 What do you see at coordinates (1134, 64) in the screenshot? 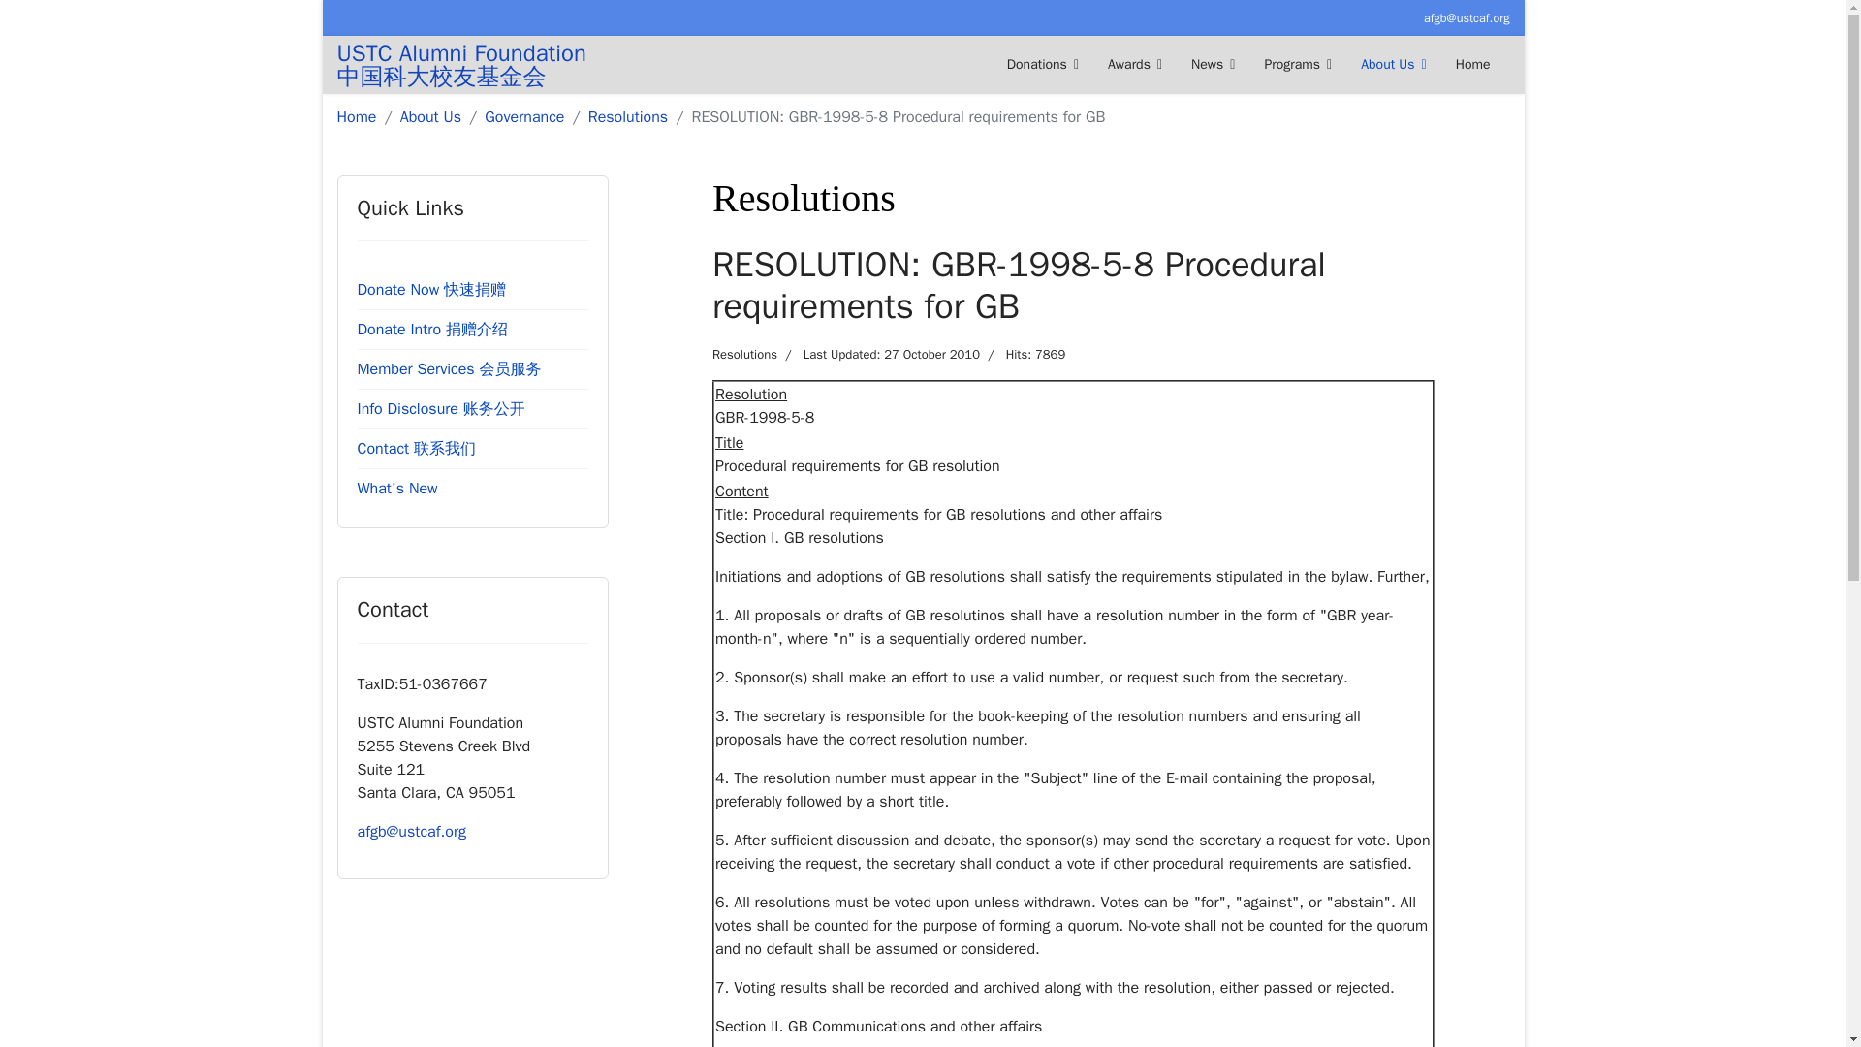
I see `Awards` at bounding box center [1134, 64].